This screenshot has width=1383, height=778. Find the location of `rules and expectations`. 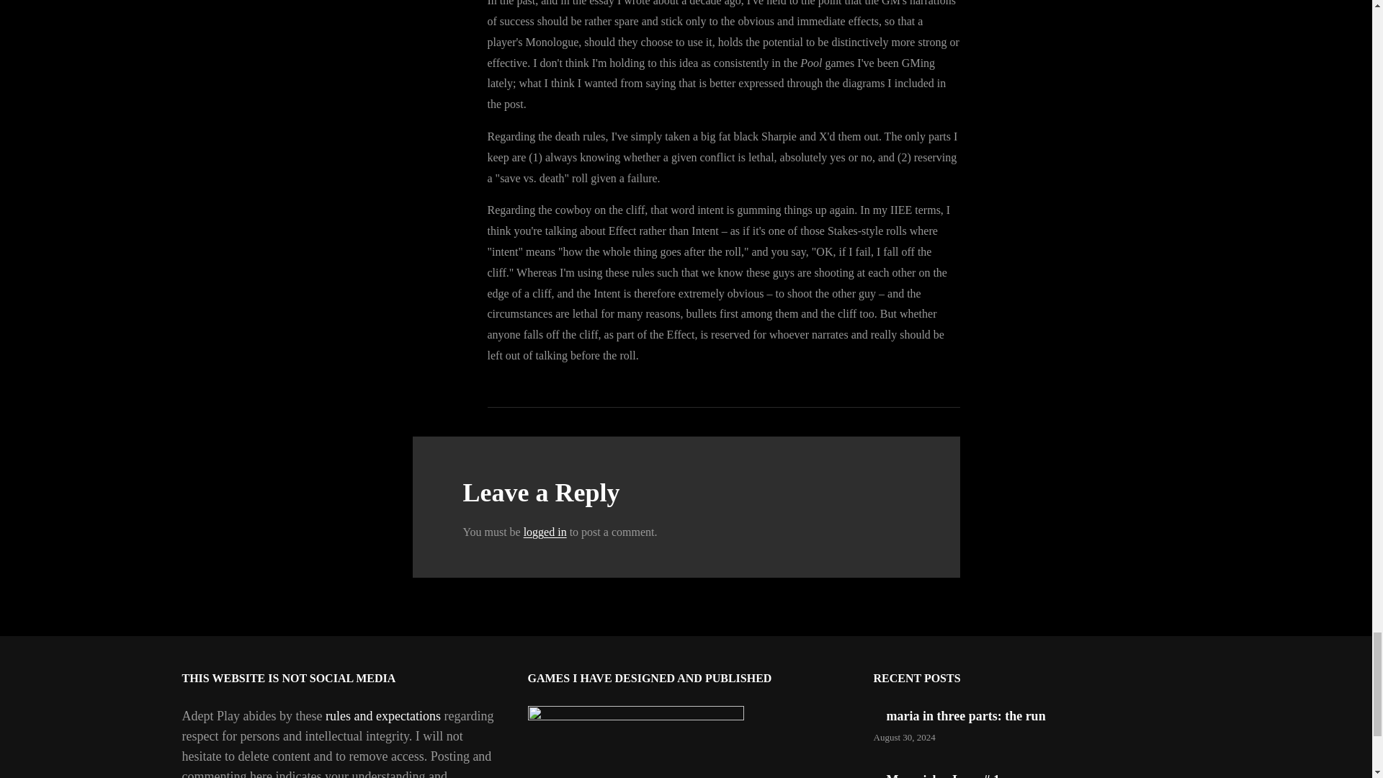

rules and expectations is located at coordinates (383, 716).